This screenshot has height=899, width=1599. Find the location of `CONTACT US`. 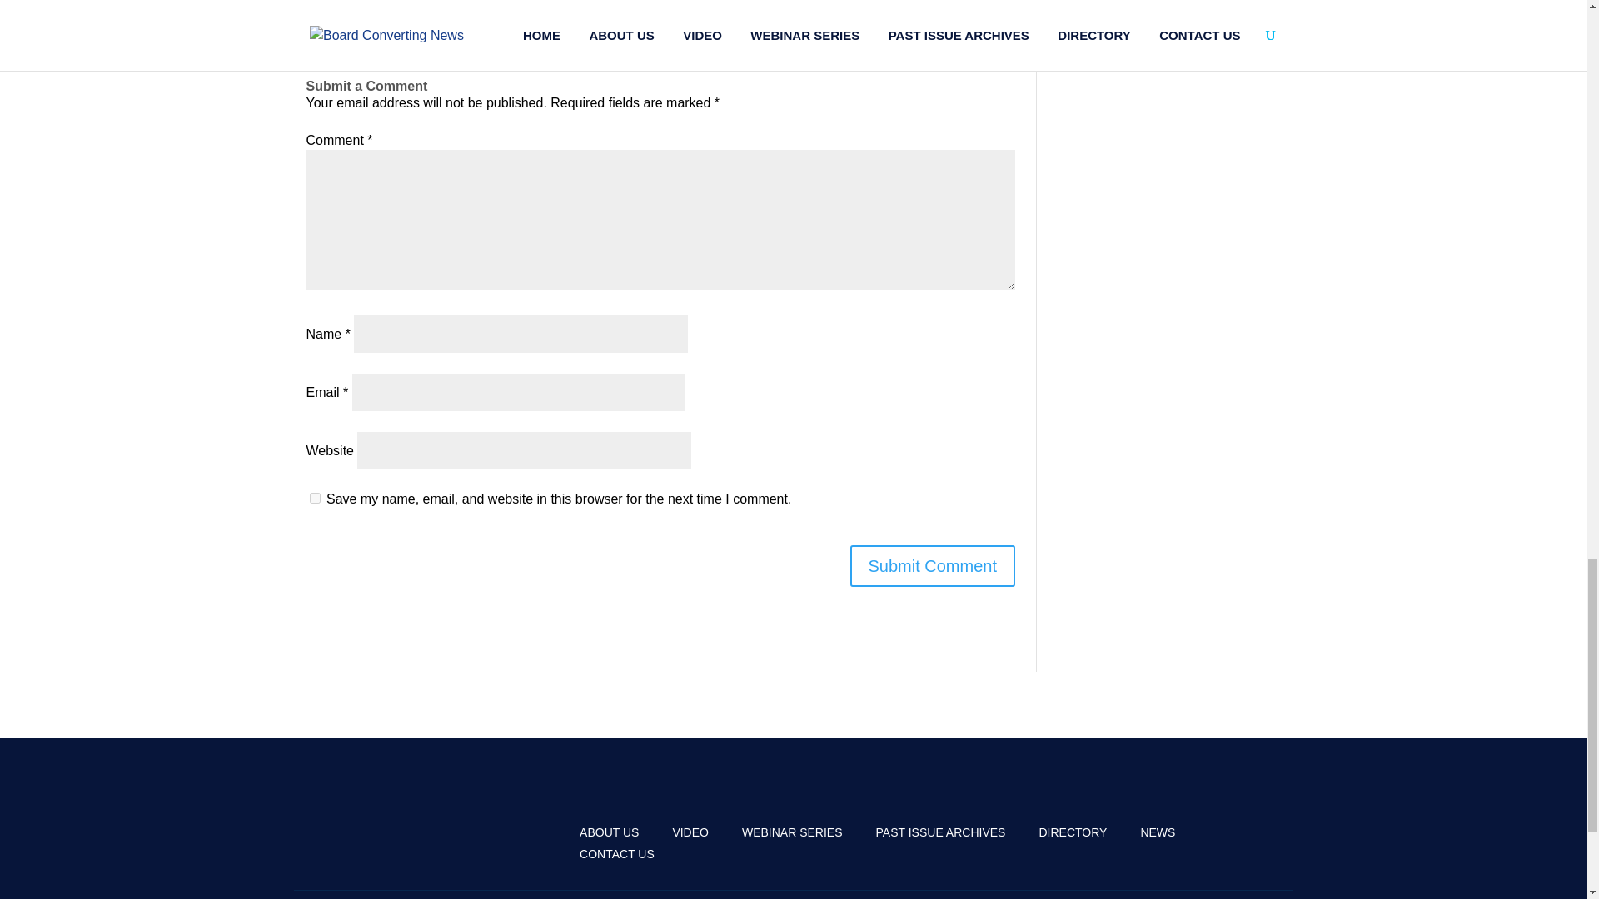

CONTACT US is located at coordinates (616, 854).